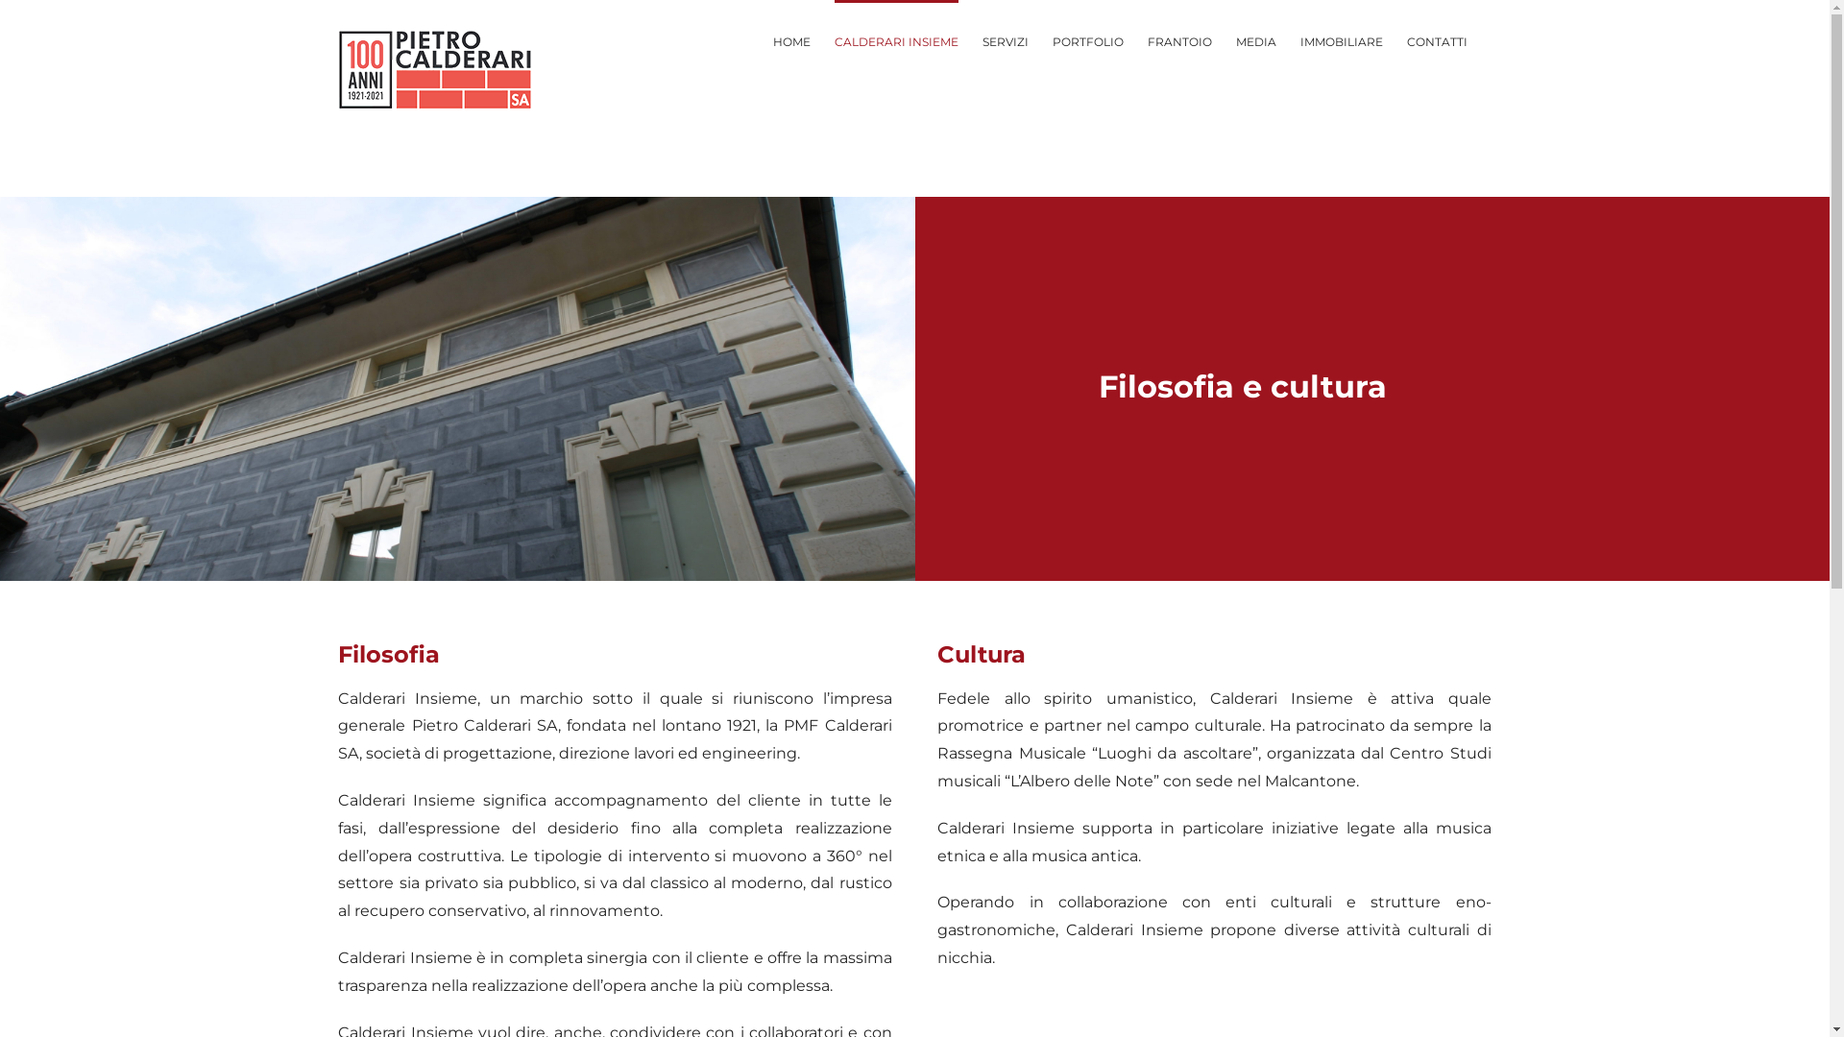  Describe the element at coordinates (1005, 40) in the screenshot. I see `SERVIZI` at that location.